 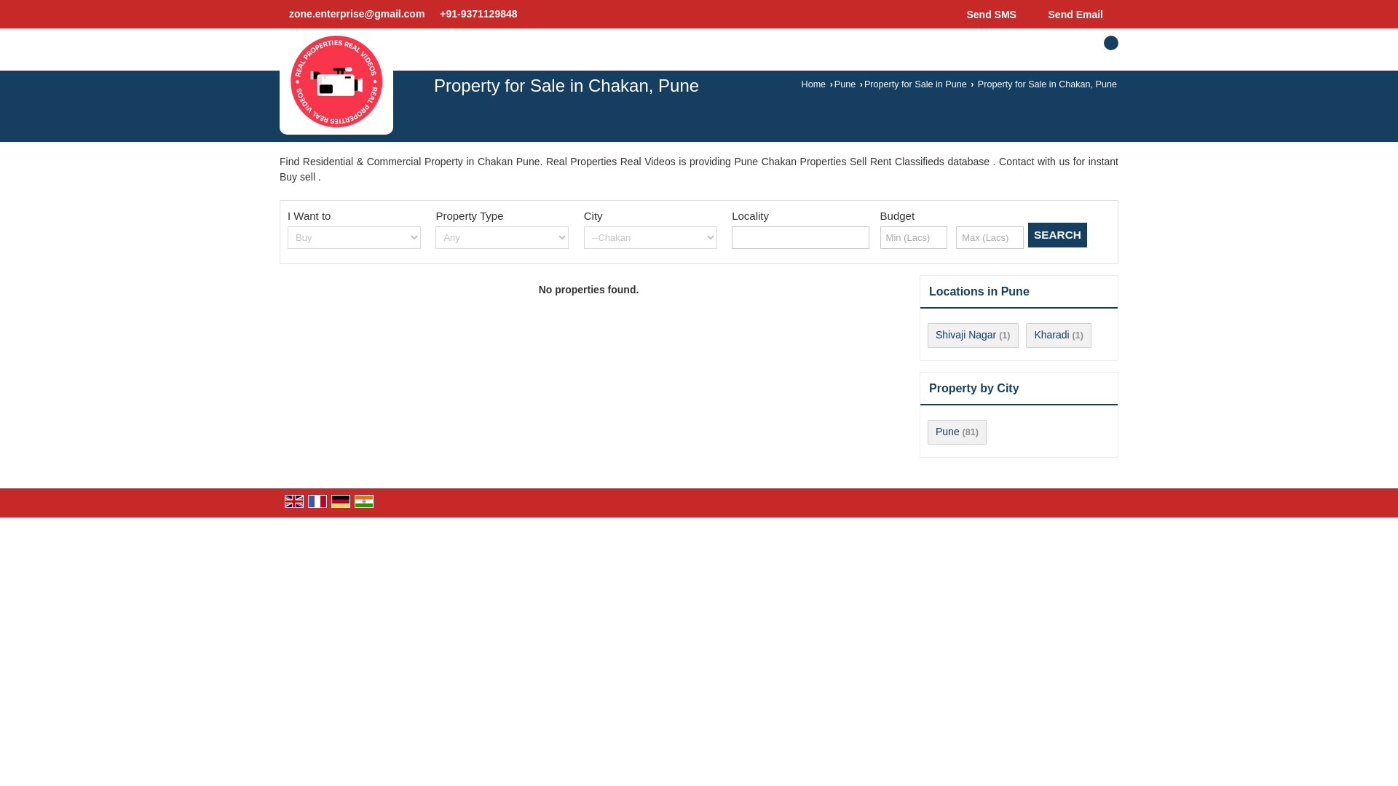 What do you see at coordinates (845, 84) in the screenshot?
I see `Pune` at bounding box center [845, 84].